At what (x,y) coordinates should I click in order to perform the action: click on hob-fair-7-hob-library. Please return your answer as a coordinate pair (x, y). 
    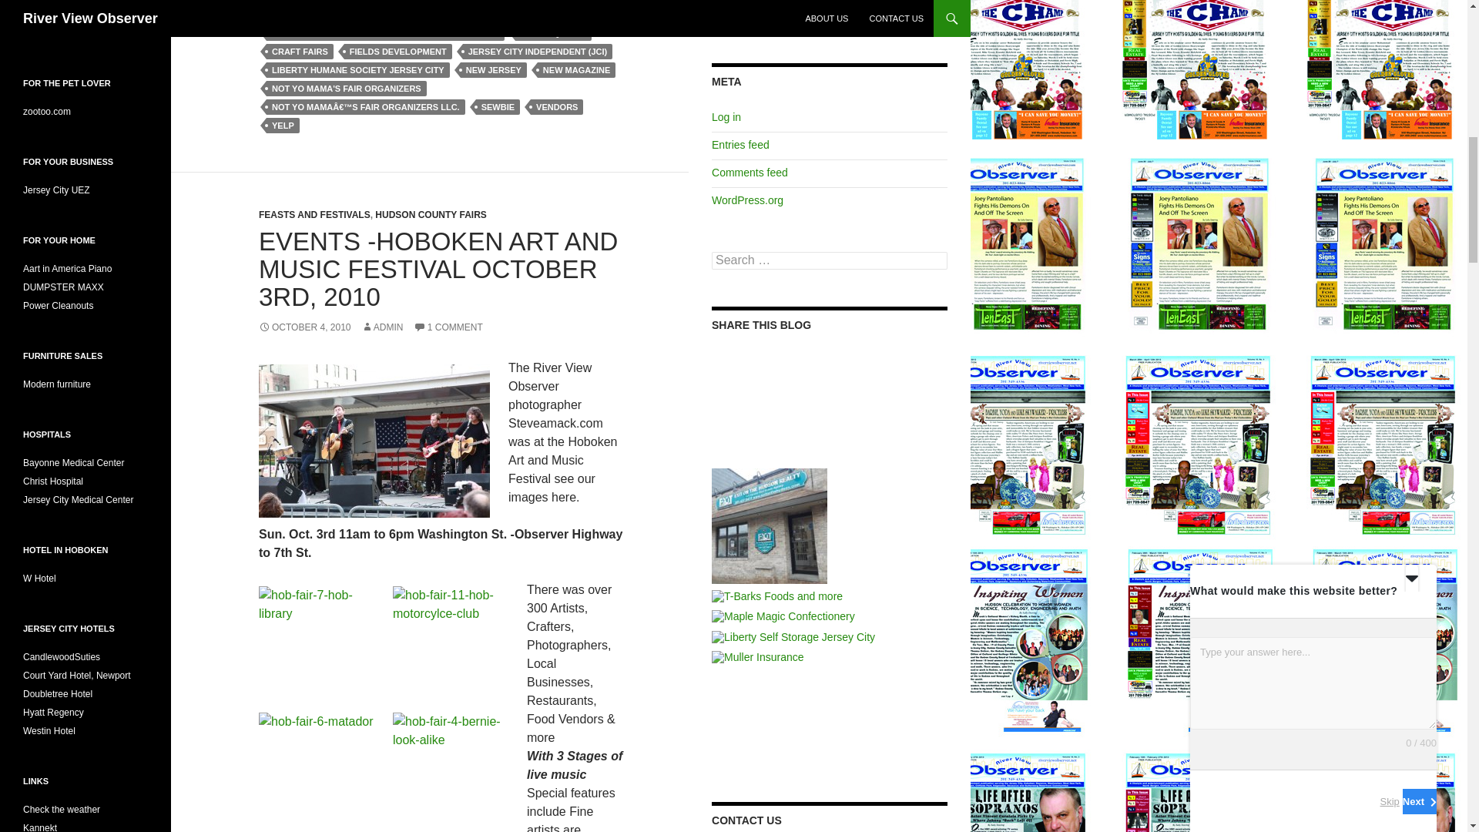
    Looking at the image, I should click on (316, 644).